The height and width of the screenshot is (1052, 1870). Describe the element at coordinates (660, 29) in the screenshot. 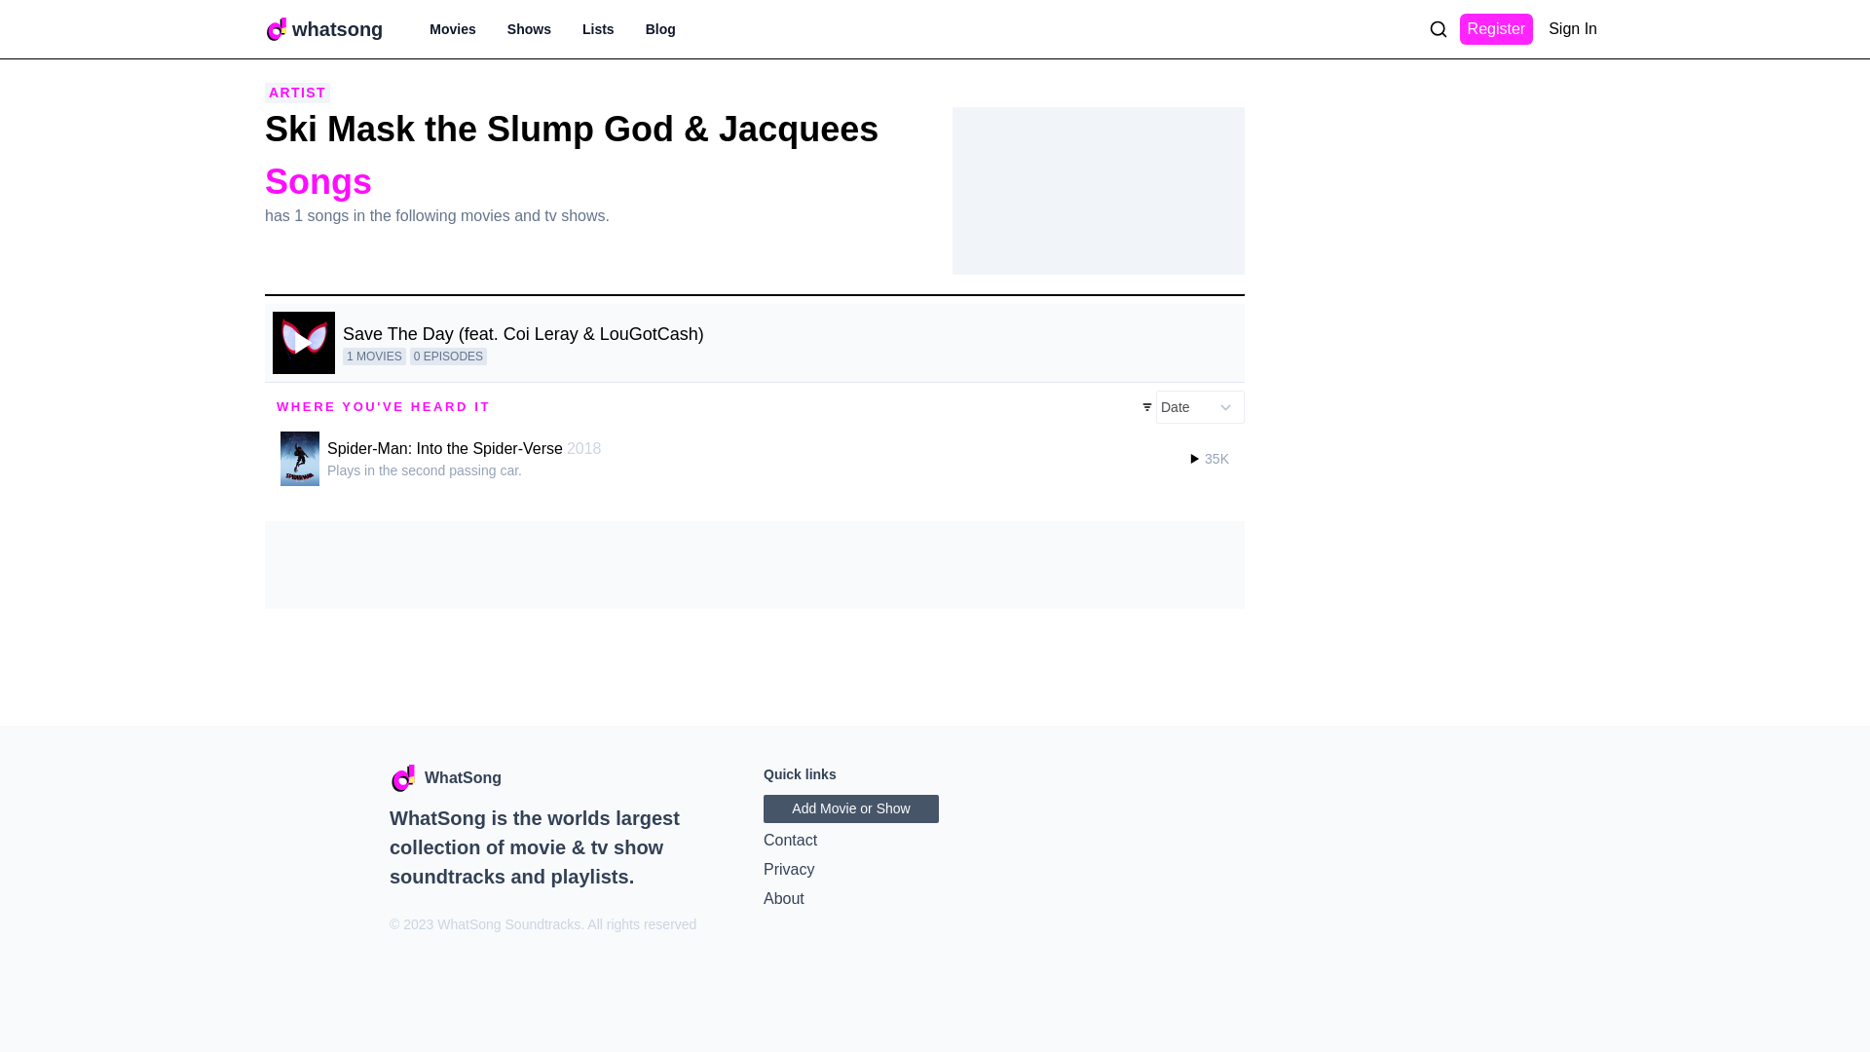

I see `Blog` at that location.